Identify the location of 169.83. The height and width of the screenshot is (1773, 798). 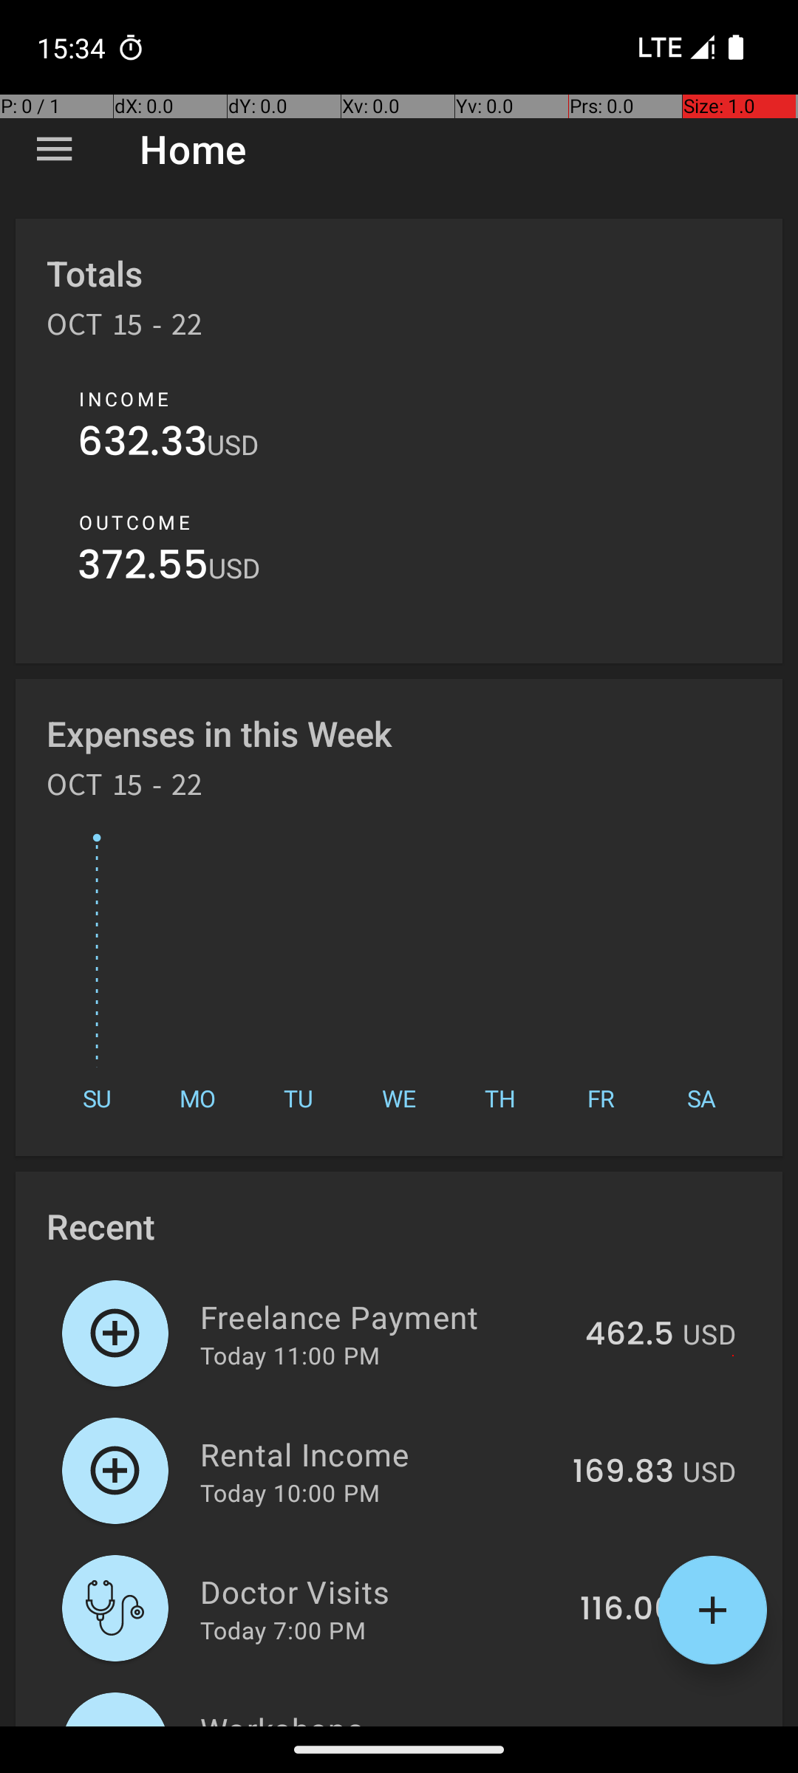
(624, 1472).